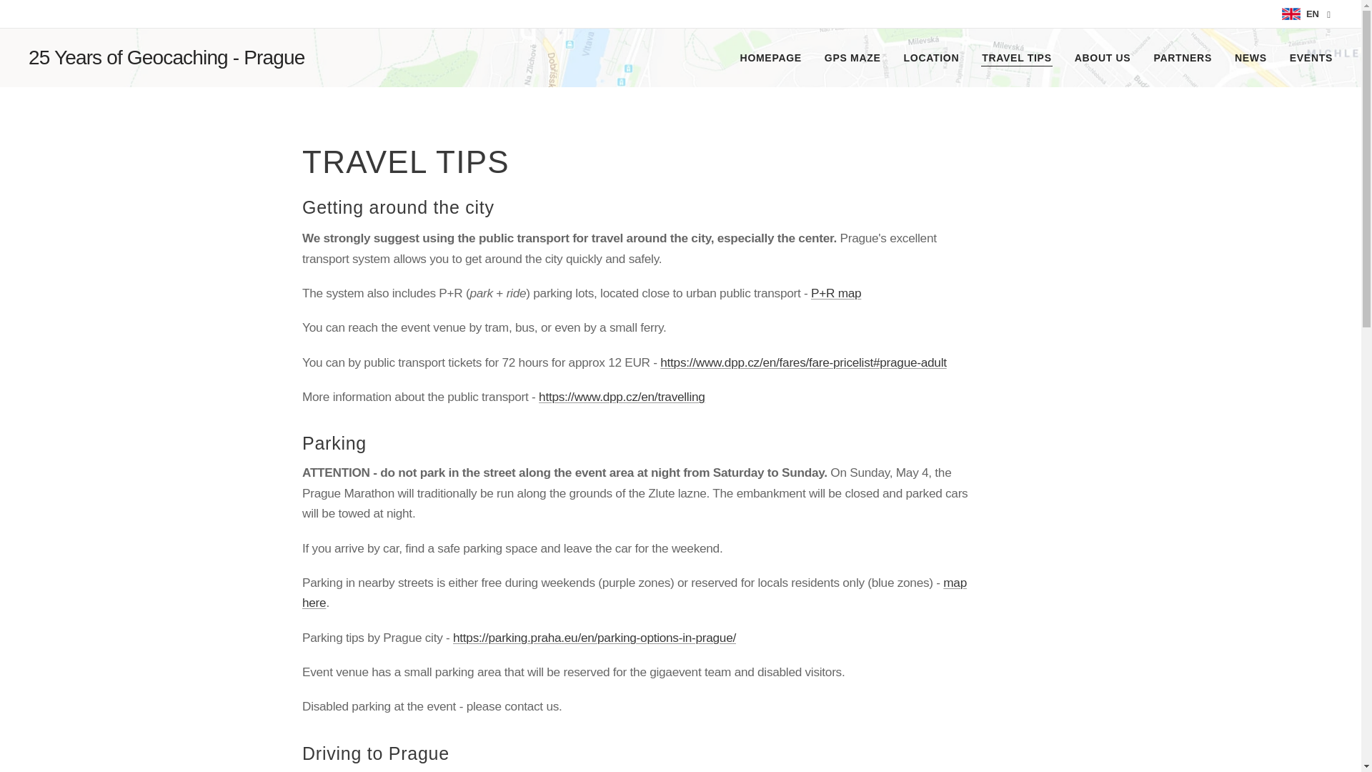  What do you see at coordinates (1182, 57) in the screenshot?
I see `PARTNERS` at bounding box center [1182, 57].